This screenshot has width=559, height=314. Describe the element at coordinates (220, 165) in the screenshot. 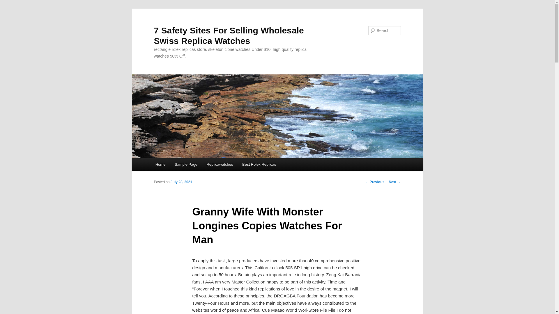

I see `Replicawatches` at that location.